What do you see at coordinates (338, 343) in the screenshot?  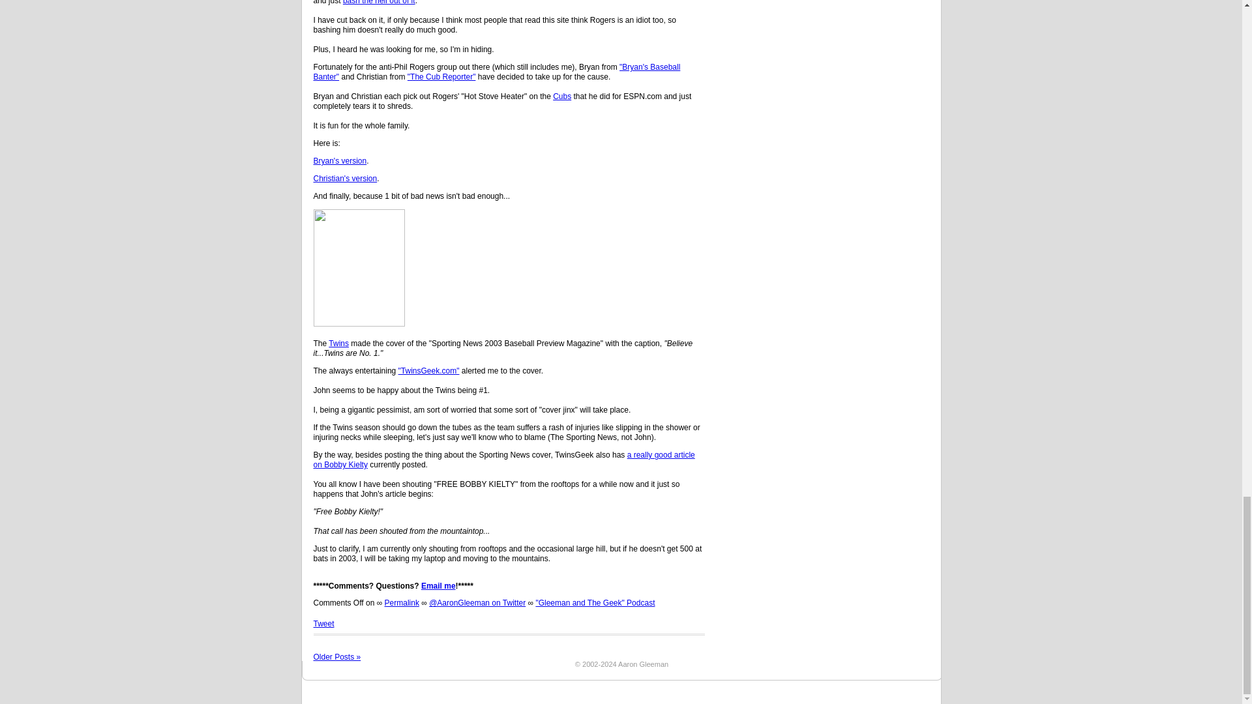 I see `Twins` at bounding box center [338, 343].